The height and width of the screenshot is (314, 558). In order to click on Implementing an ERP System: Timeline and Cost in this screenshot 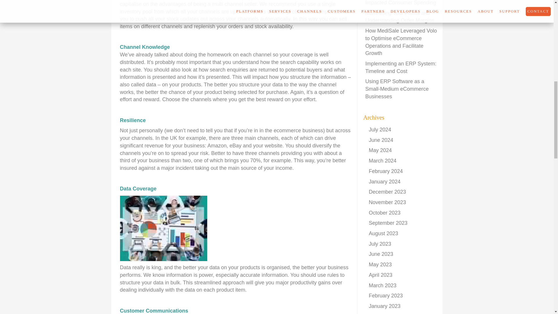, I will do `click(401, 67)`.